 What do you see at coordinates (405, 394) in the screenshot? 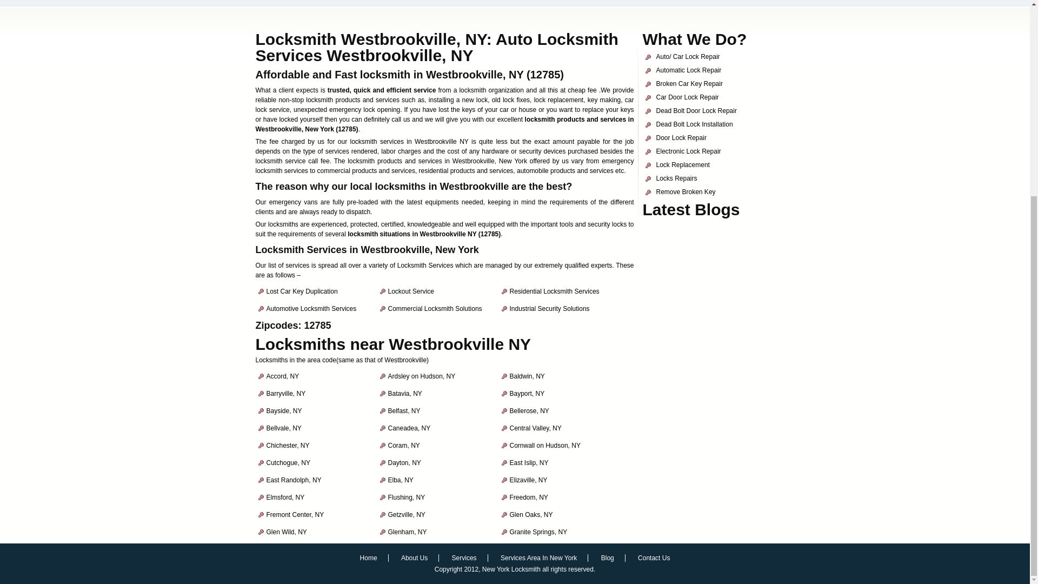
I see `Batavia, NY` at bounding box center [405, 394].